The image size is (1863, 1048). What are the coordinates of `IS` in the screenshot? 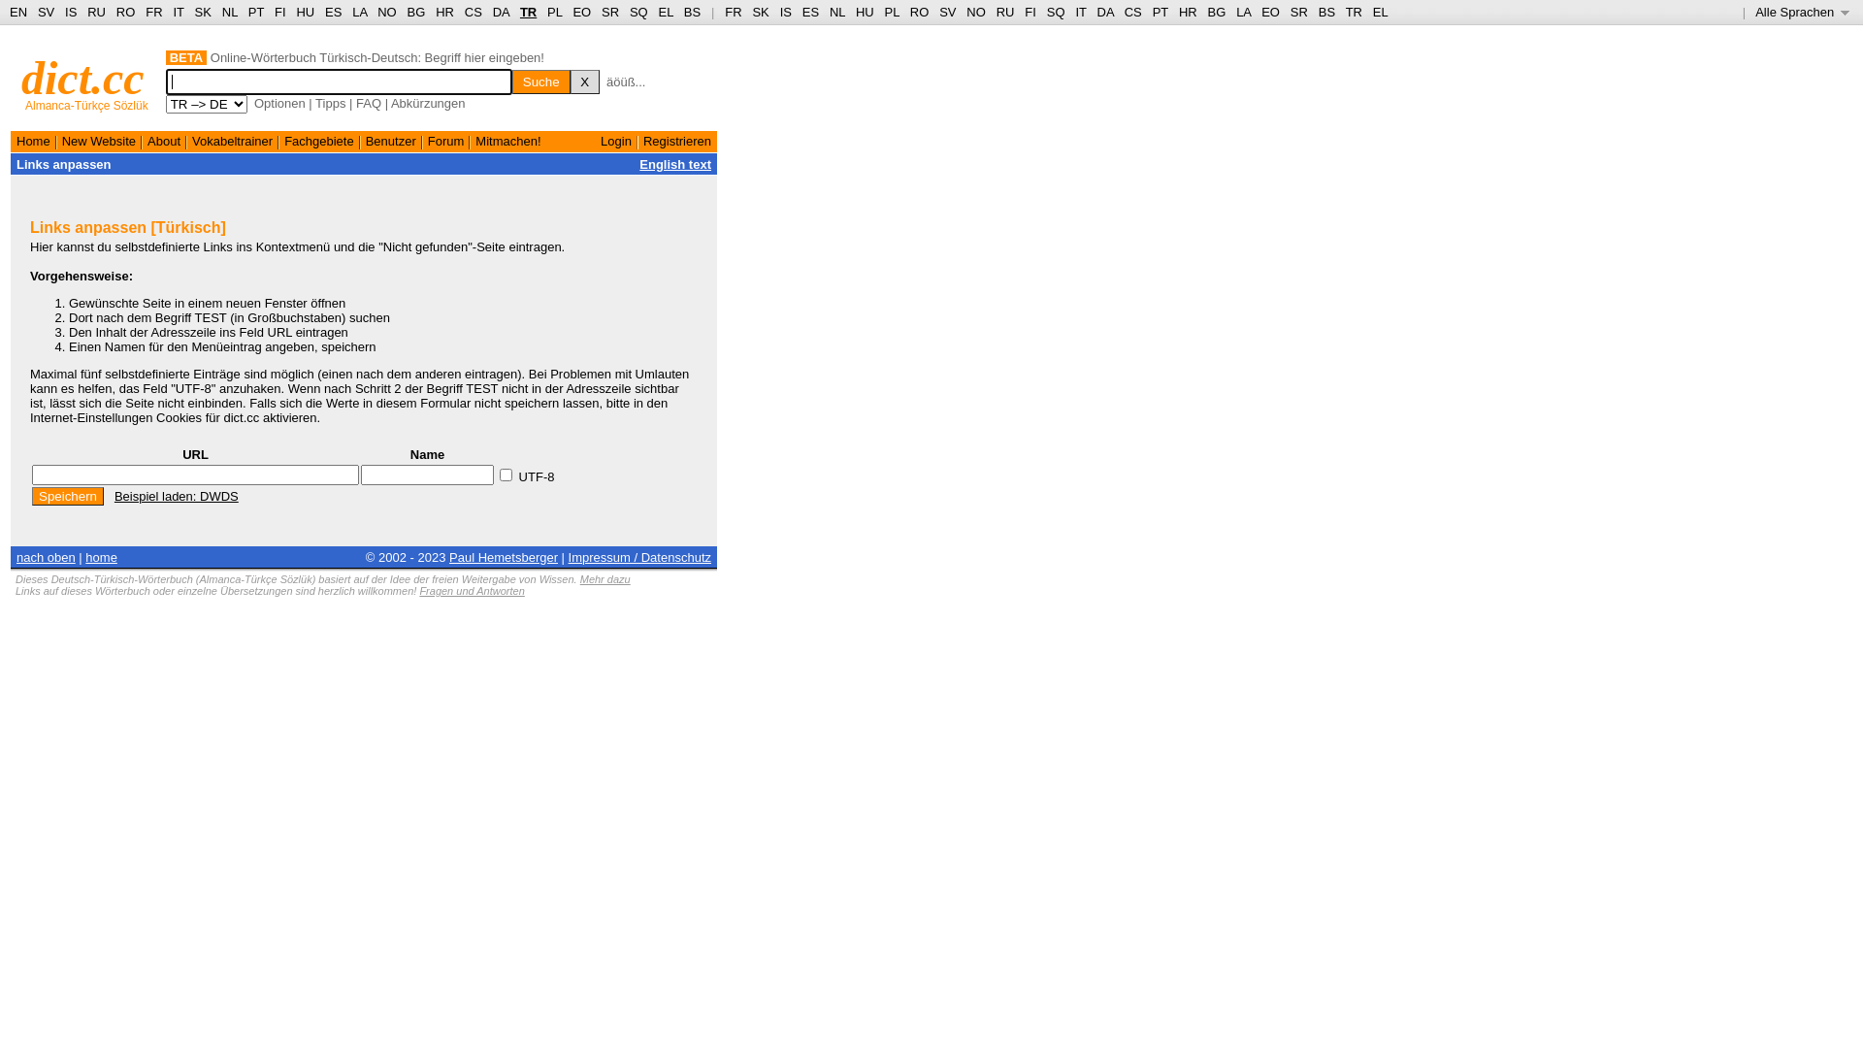 It's located at (786, 12).